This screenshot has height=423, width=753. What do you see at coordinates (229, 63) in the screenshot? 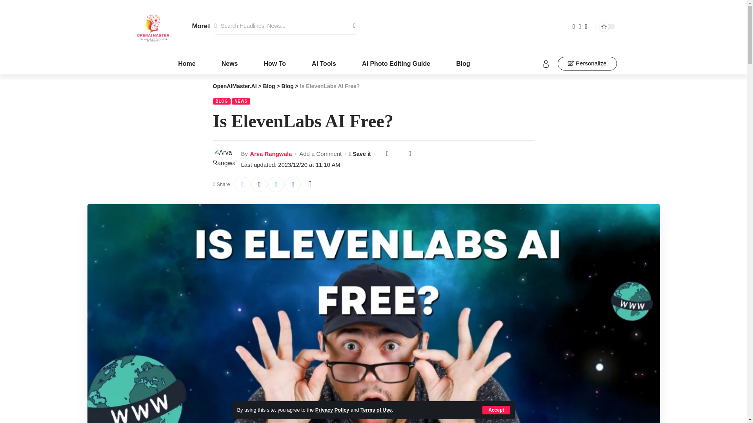
I see `News` at bounding box center [229, 63].